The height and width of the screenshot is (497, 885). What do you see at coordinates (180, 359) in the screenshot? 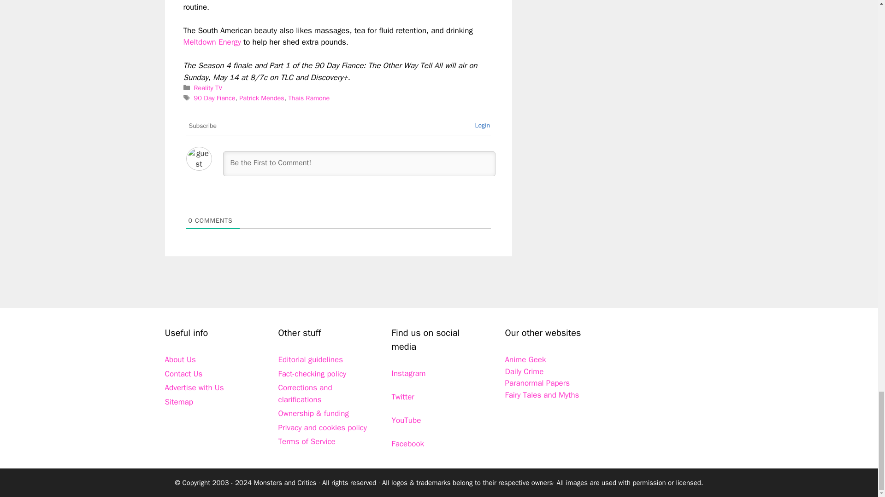
I see `About Us` at bounding box center [180, 359].